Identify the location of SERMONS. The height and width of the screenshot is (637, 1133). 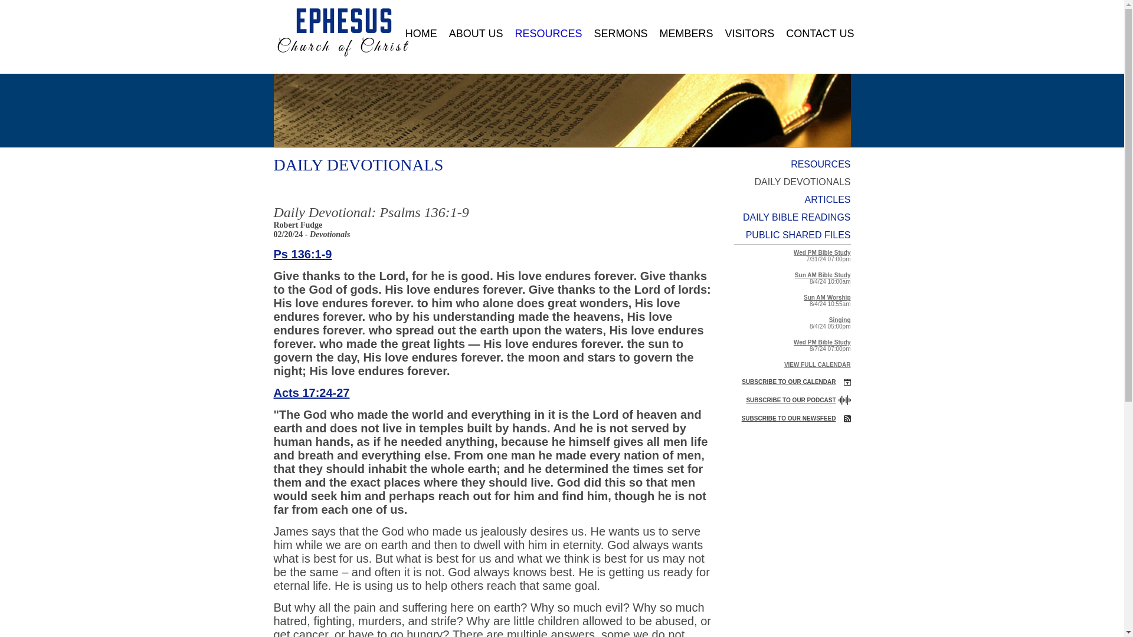
(621, 33).